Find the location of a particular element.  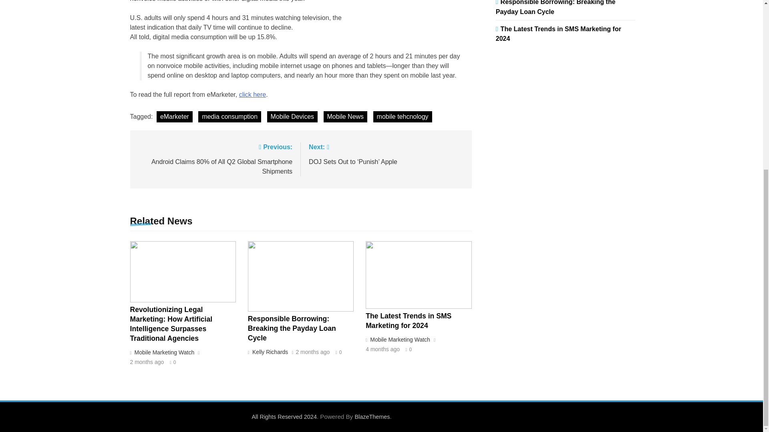

media consumption is located at coordinates (230, 116).